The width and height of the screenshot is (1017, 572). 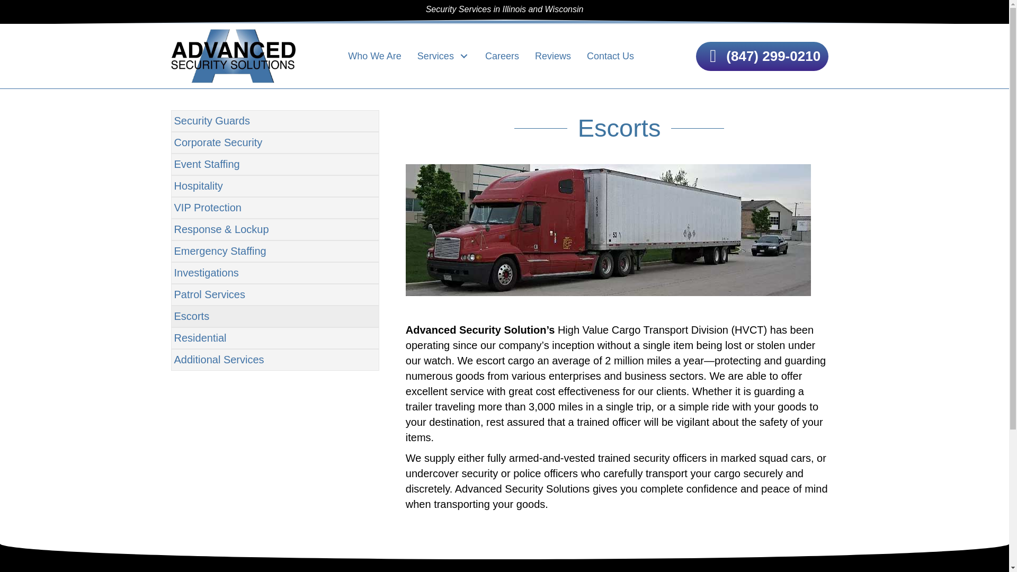 What do you see at coordinates (610, 56) in the screenshot?
I see `Contact Us` at bounding box center [610, 56].